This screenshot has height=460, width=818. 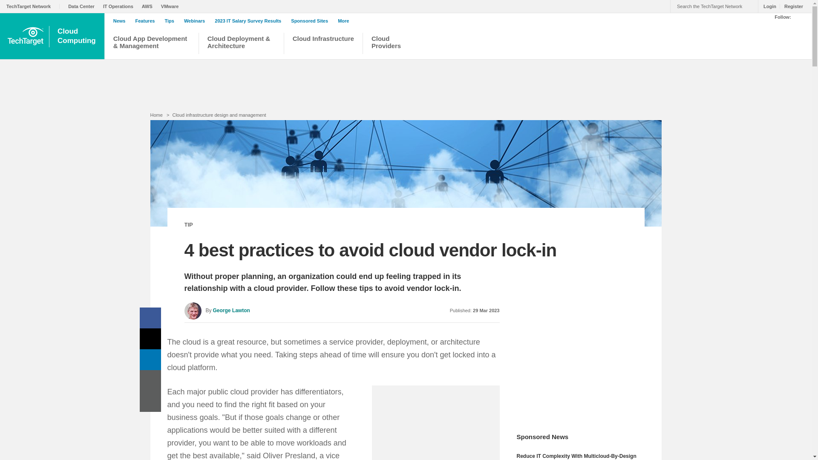 What do you see at coordinates (791, 6) in the screenshot?
I see `Register` at bounding box center [791, 6].